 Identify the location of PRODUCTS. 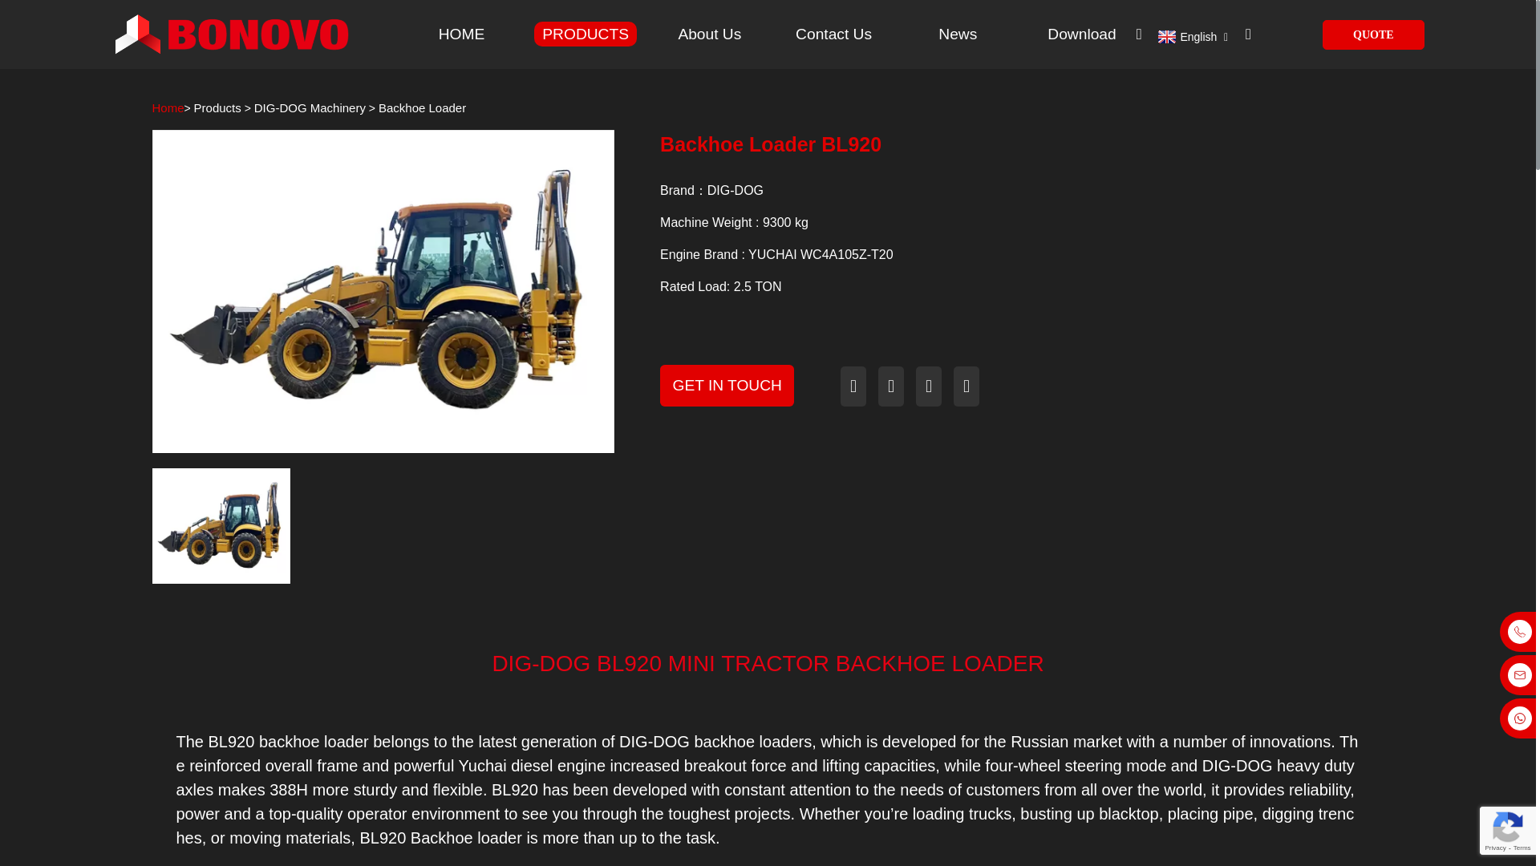
(586, 34).